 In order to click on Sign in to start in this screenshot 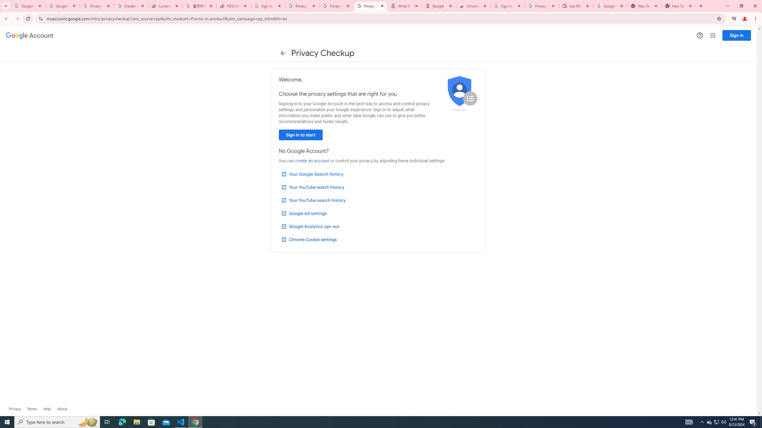, I will do `click(300, 135)`.